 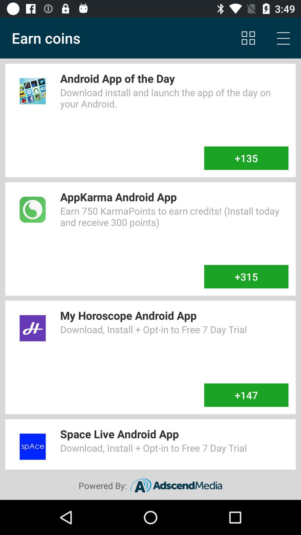 What do you see at coordinates (246, 277) in the screenshot?
I see `open the +315 item` at bounding box center [246, 277].